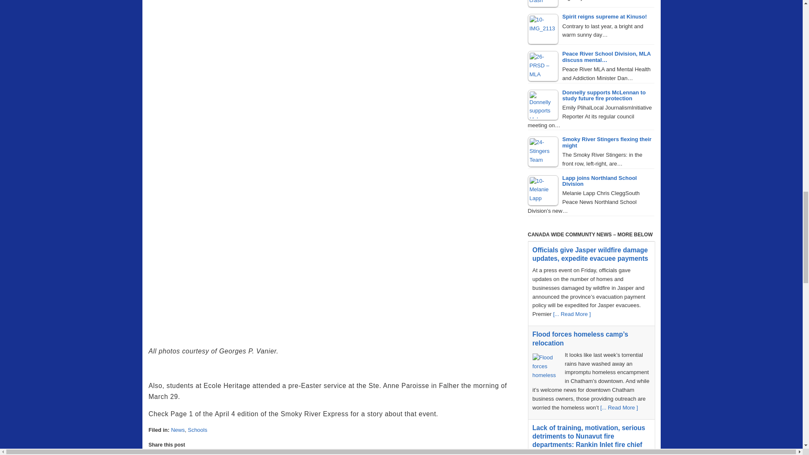 The width and height of the screenshot is (809, 455). I want to click on Schools, so click(197, 430).